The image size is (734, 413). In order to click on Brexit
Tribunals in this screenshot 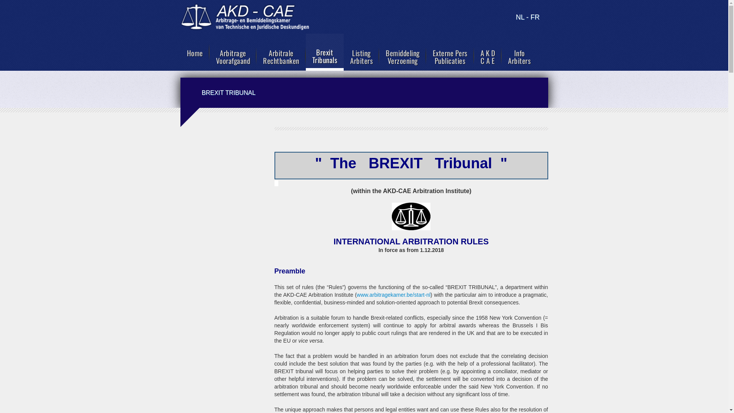, I will do `click(325, 56)`.